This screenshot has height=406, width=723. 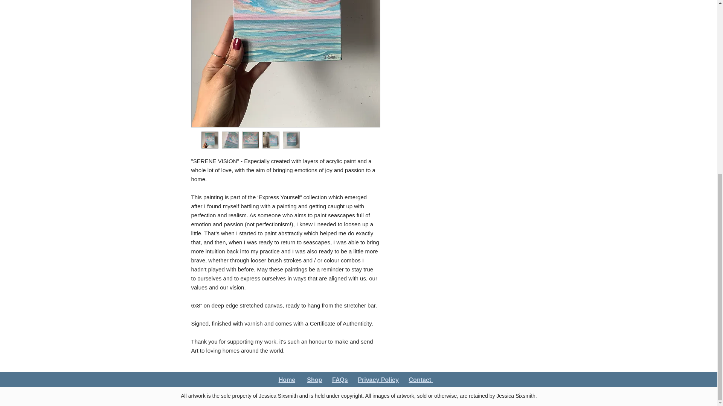 What do you see at coordinates (340, 380) in the screenshot?
I see `FAQs` at bounding box center [340, 380].